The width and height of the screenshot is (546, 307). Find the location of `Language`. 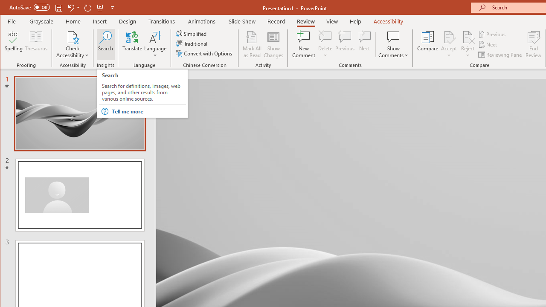

Language is located at coordinates (155, 44).